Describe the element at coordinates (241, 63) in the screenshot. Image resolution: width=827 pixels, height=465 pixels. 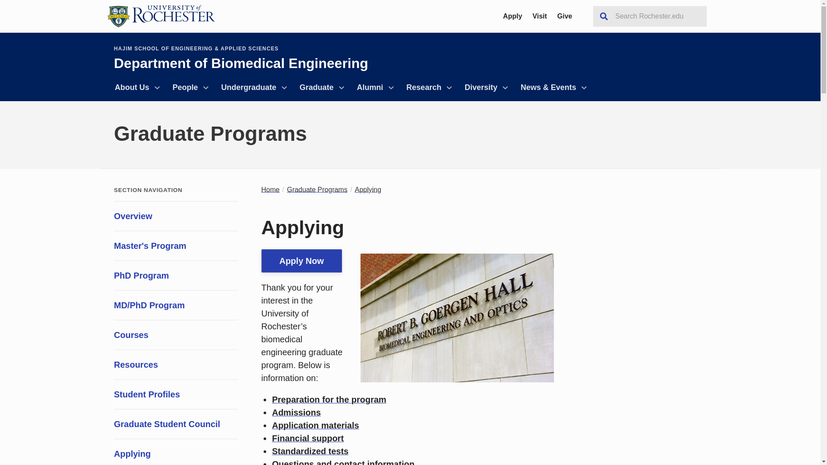
I see `Department of Biomedical Engineering` at that location.